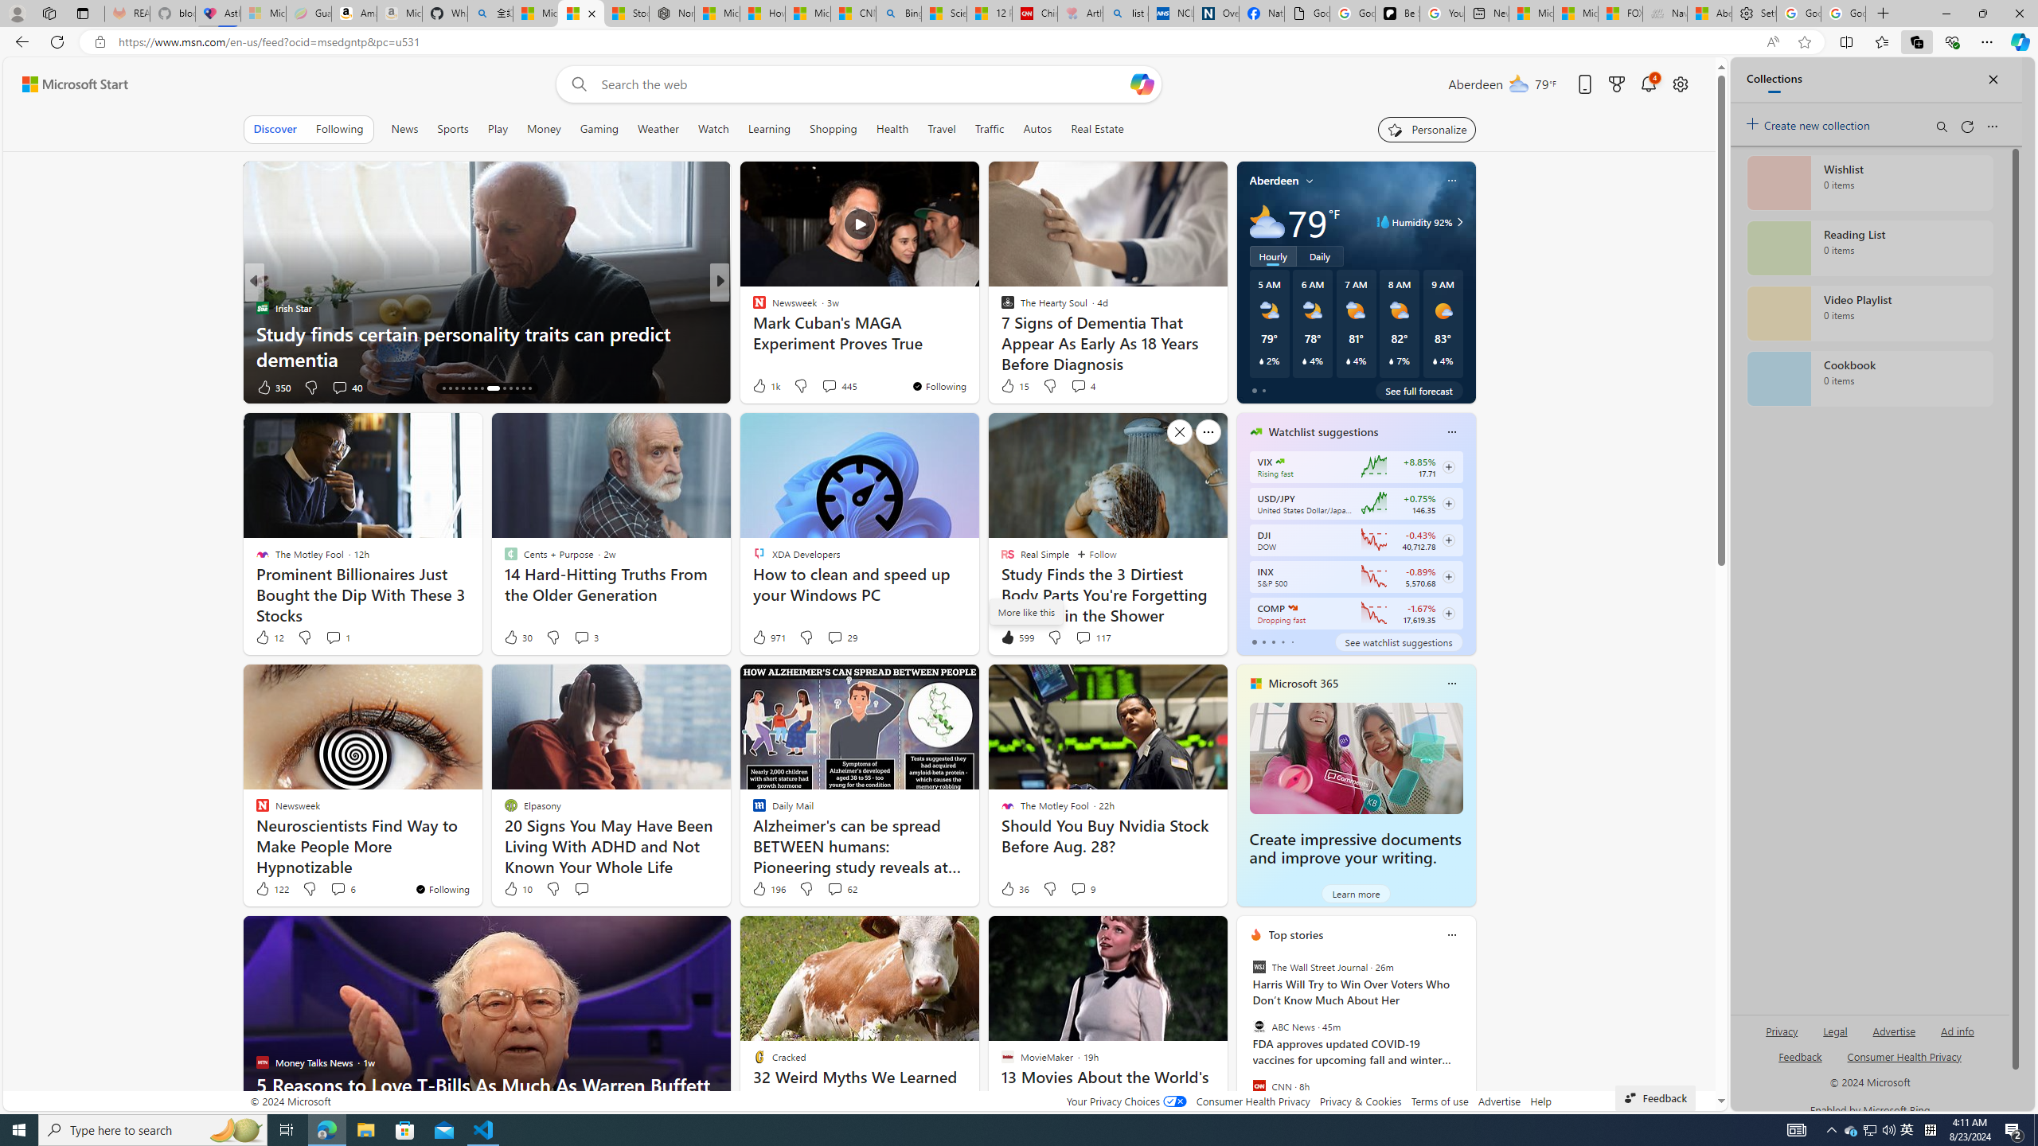  Describe the element at coordinates (346, 387) in the screenshot. I see `View comments 40 Comment` at that location.